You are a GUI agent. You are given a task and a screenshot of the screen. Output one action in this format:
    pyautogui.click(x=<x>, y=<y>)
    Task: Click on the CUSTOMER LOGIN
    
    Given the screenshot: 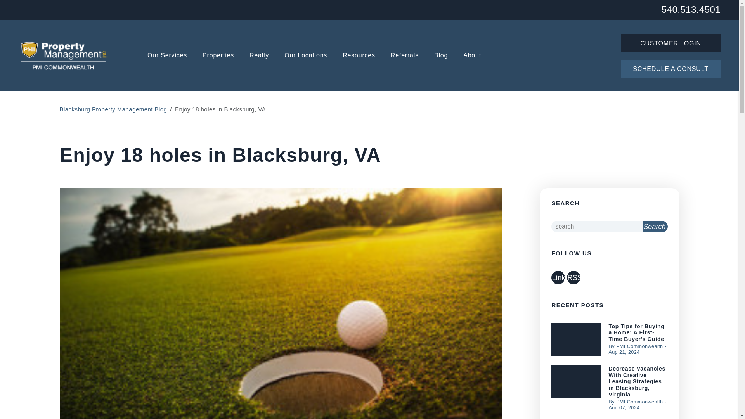 What is the action you would take?
    pyautogui.click(x=670, y=43)
    